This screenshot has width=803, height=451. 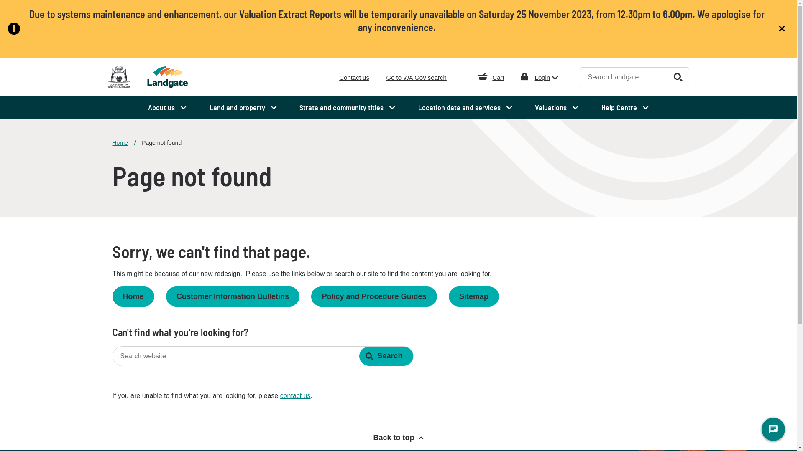 I want to click on Customer Information Bulletins, so click(x=233, y=296).